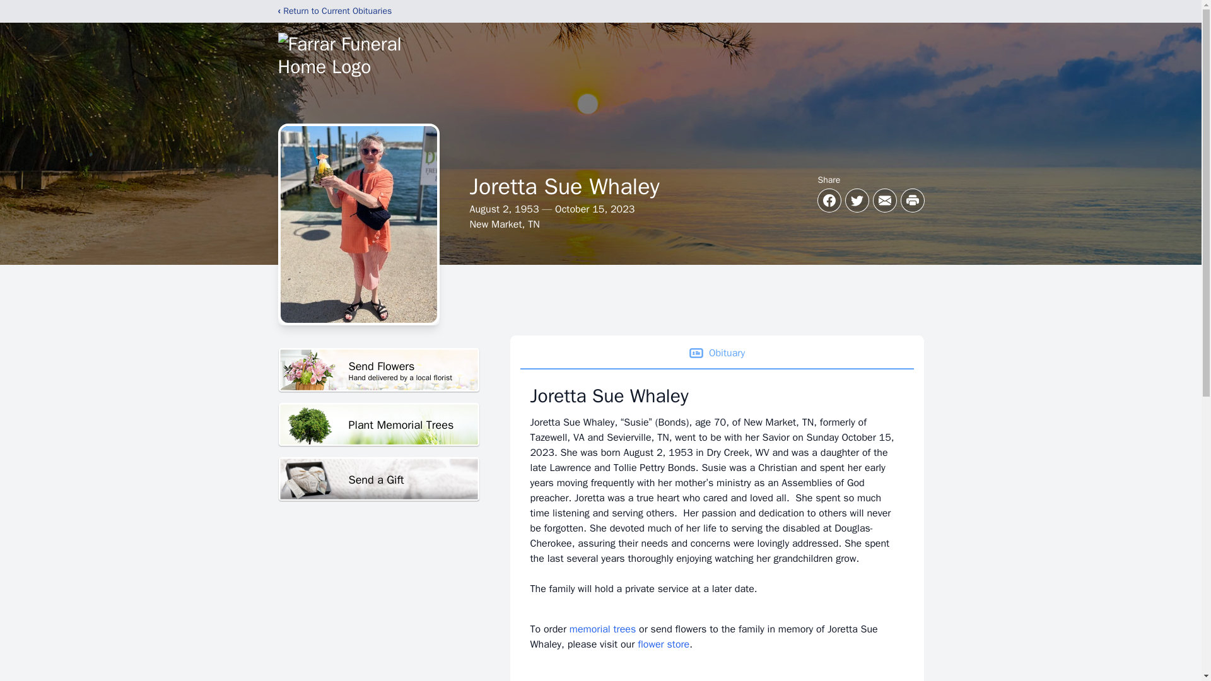 The width and height of the screenshot is (1211, 681). I want to click on Obituary, so click(716, 353).